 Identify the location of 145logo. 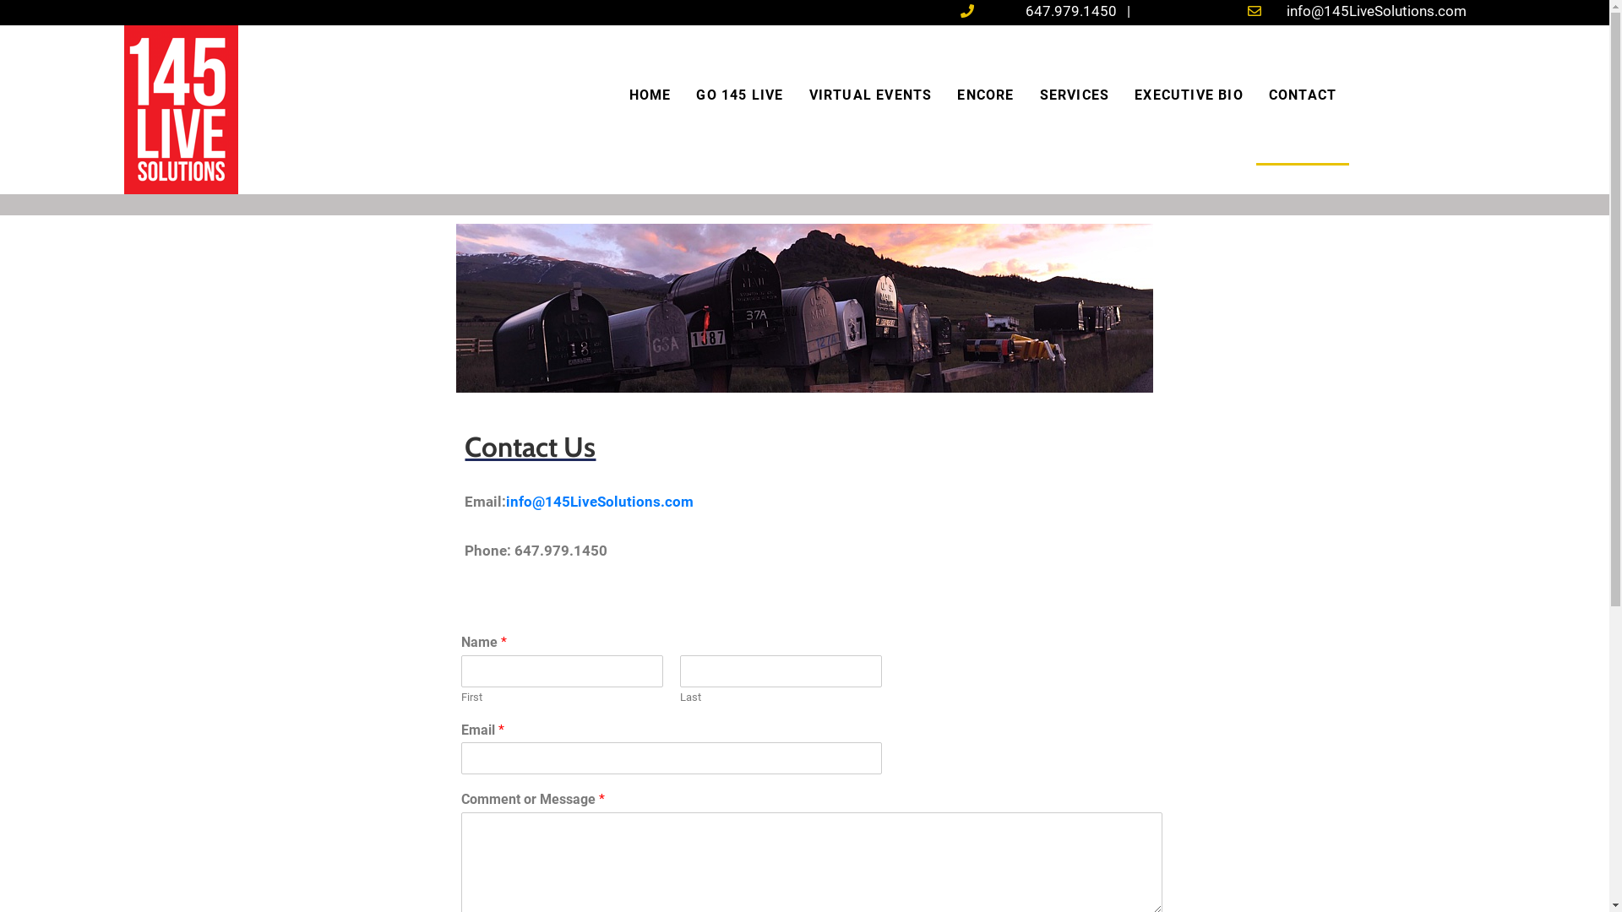
(181, 110).